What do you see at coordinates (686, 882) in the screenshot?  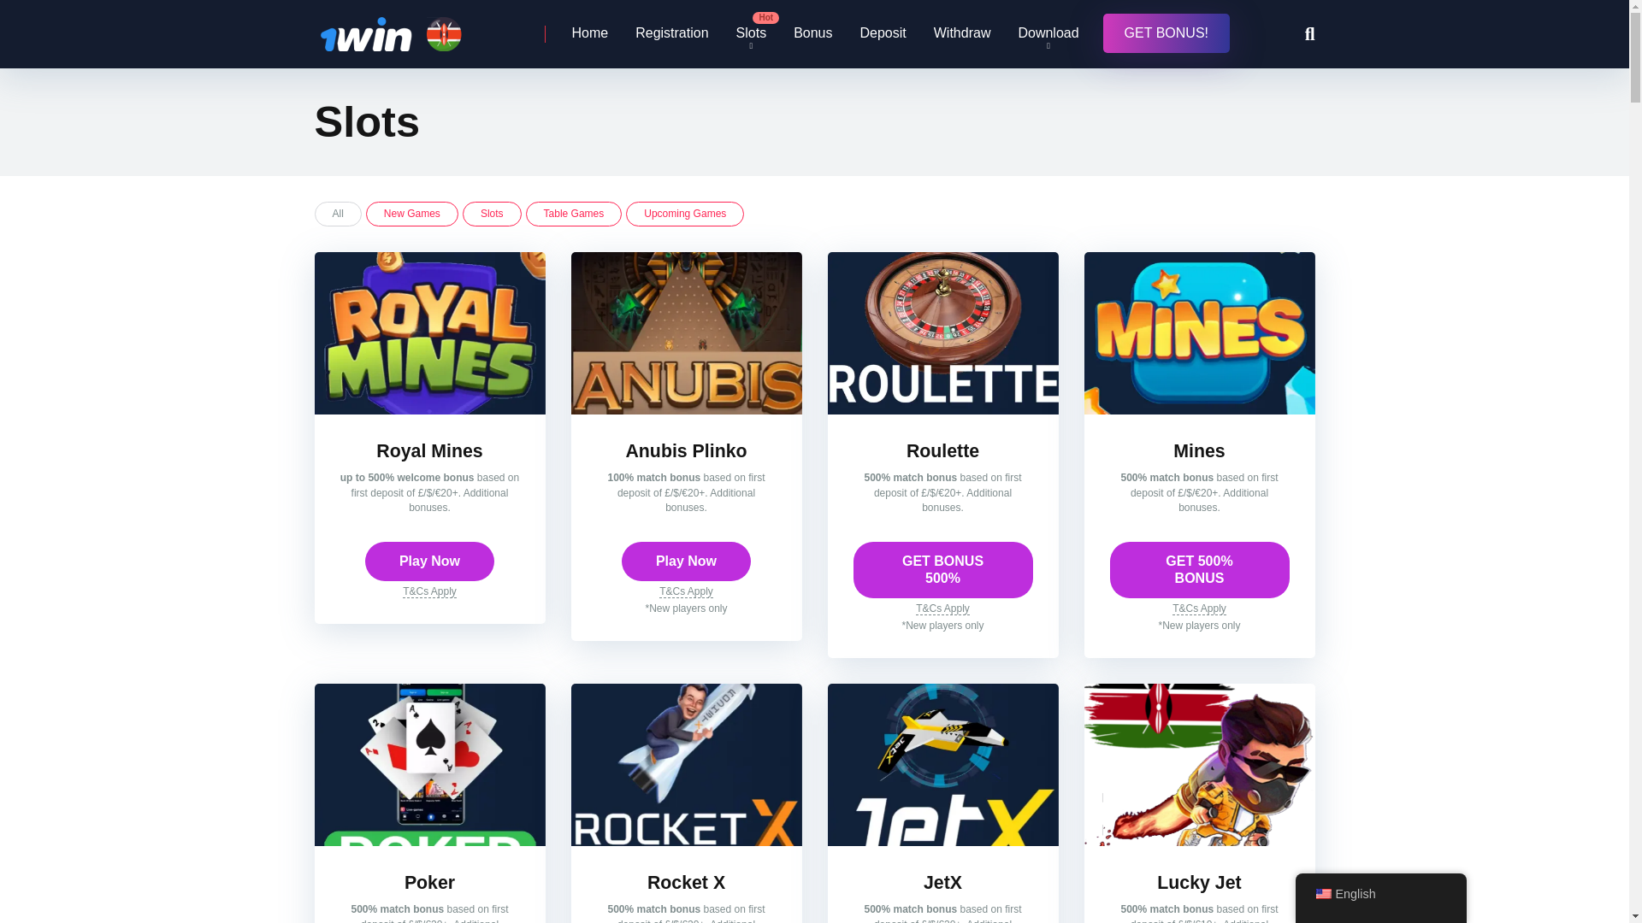 I see `Rocket X` at bounding box center [686, 882].